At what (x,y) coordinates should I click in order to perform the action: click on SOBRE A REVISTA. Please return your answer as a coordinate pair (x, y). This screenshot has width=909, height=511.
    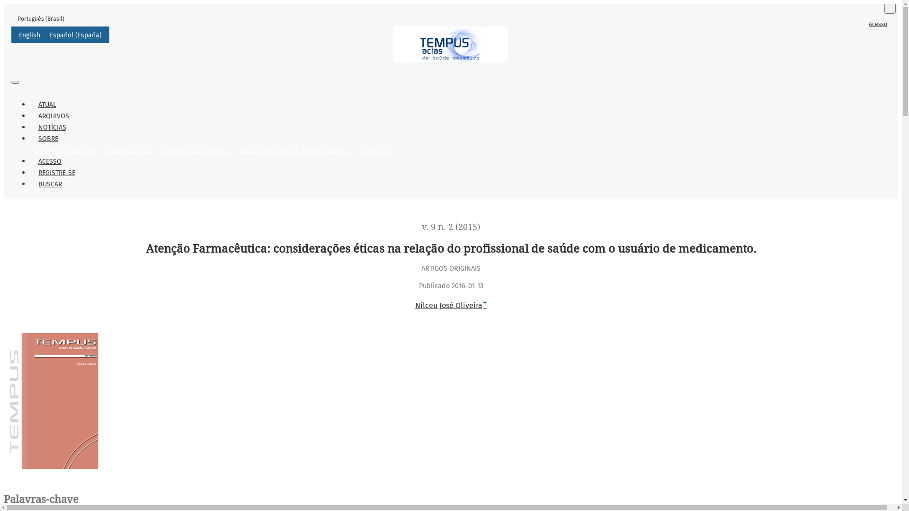
    Looking at the image, I should click on (66, 150).